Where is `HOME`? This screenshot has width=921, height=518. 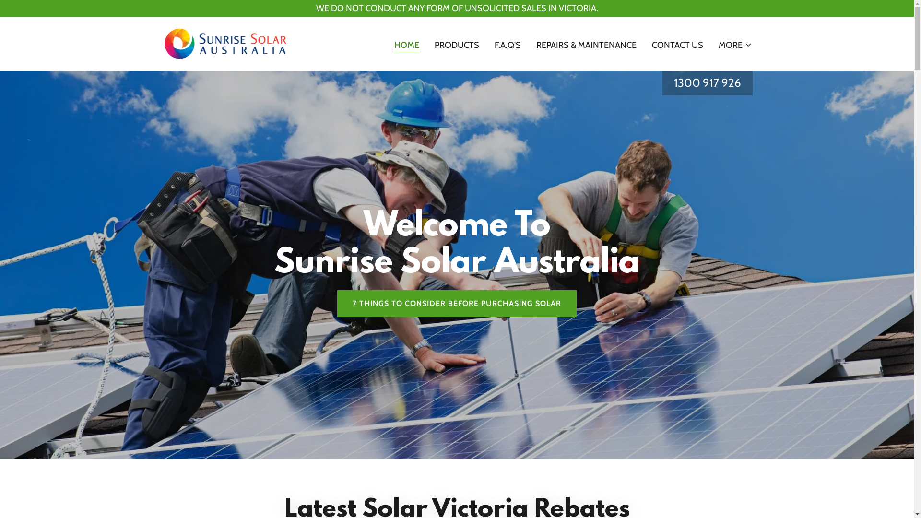 HOME is located at coordinates (407, 46).